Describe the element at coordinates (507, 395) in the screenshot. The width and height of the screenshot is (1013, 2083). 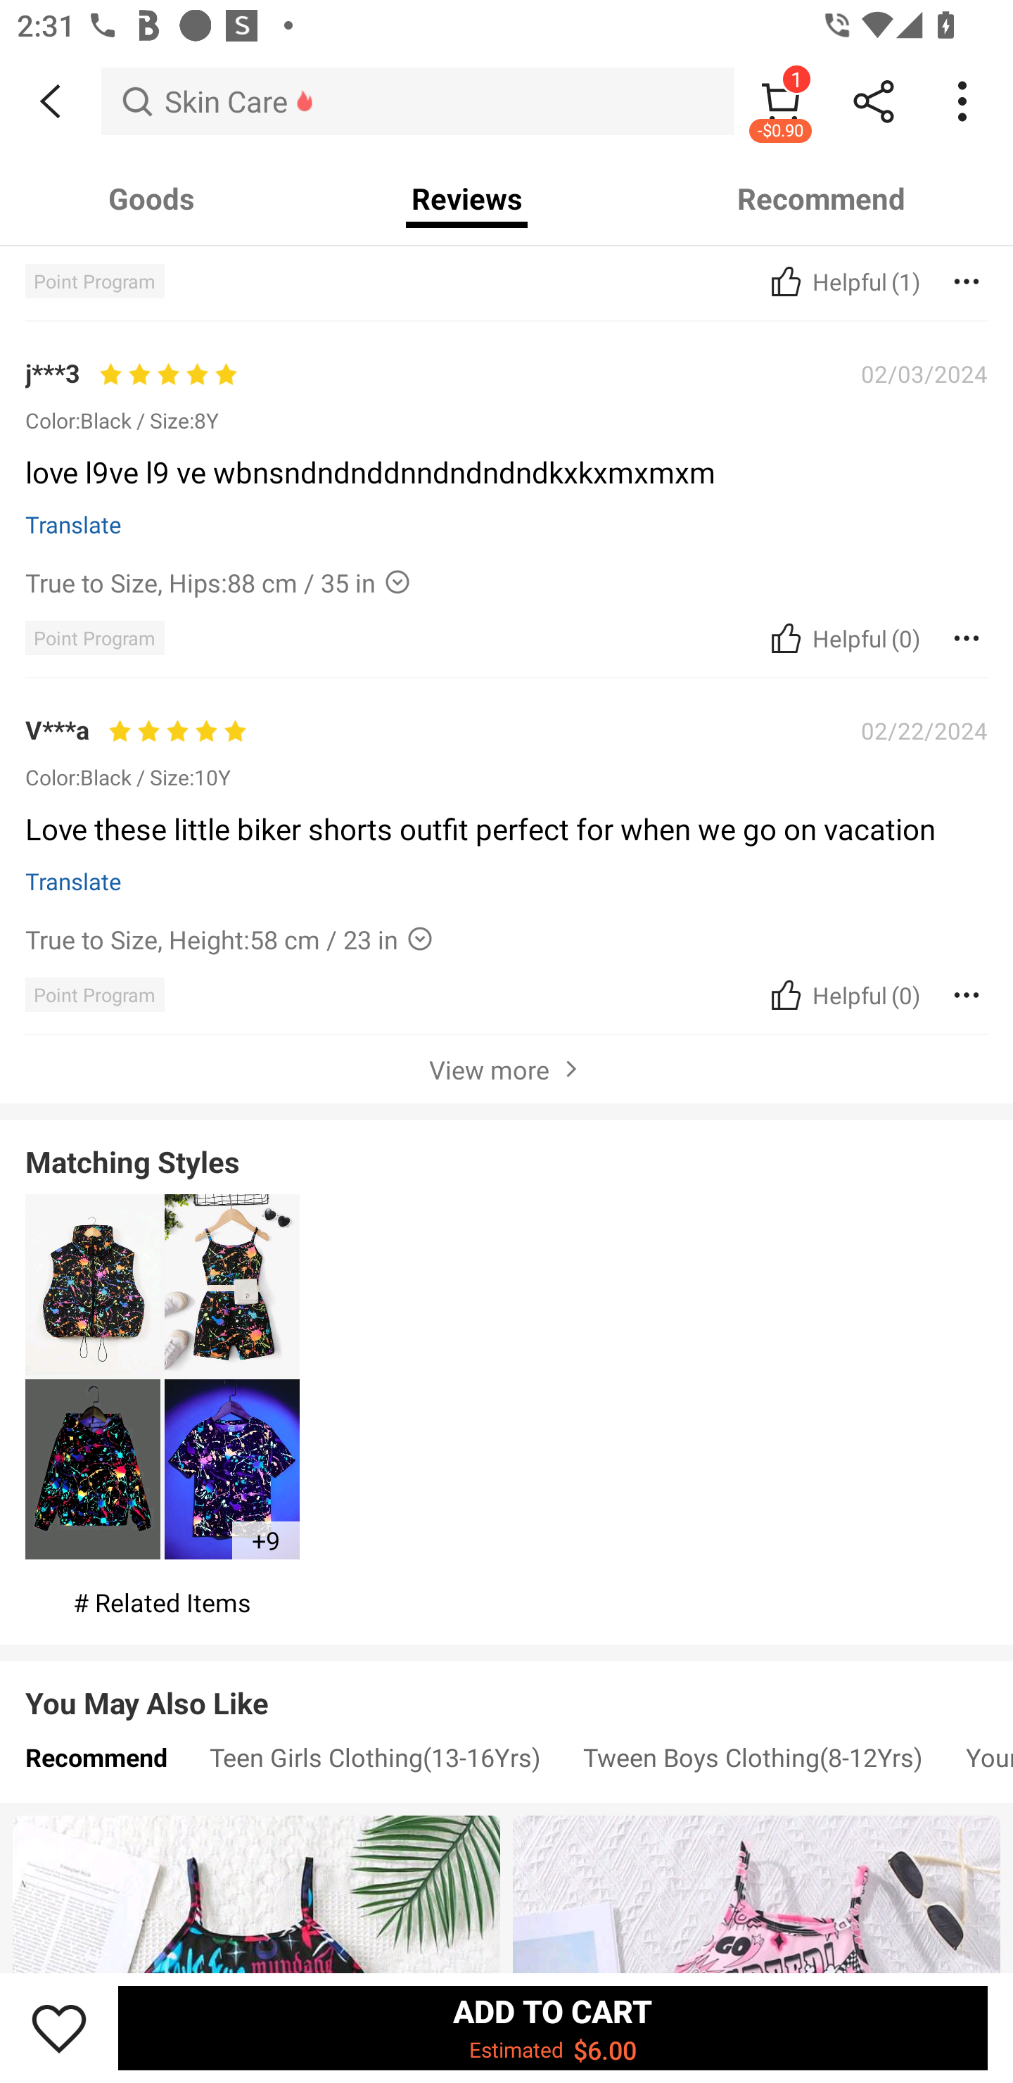
I see `j***3 Rating5.0 02/03/2024 Color:Black / Size:8Y` at that location.